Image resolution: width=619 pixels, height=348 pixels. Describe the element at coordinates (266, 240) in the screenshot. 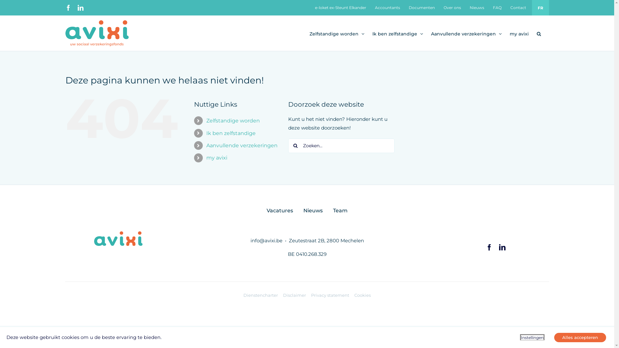

I see `info@avixi.be` at that location.